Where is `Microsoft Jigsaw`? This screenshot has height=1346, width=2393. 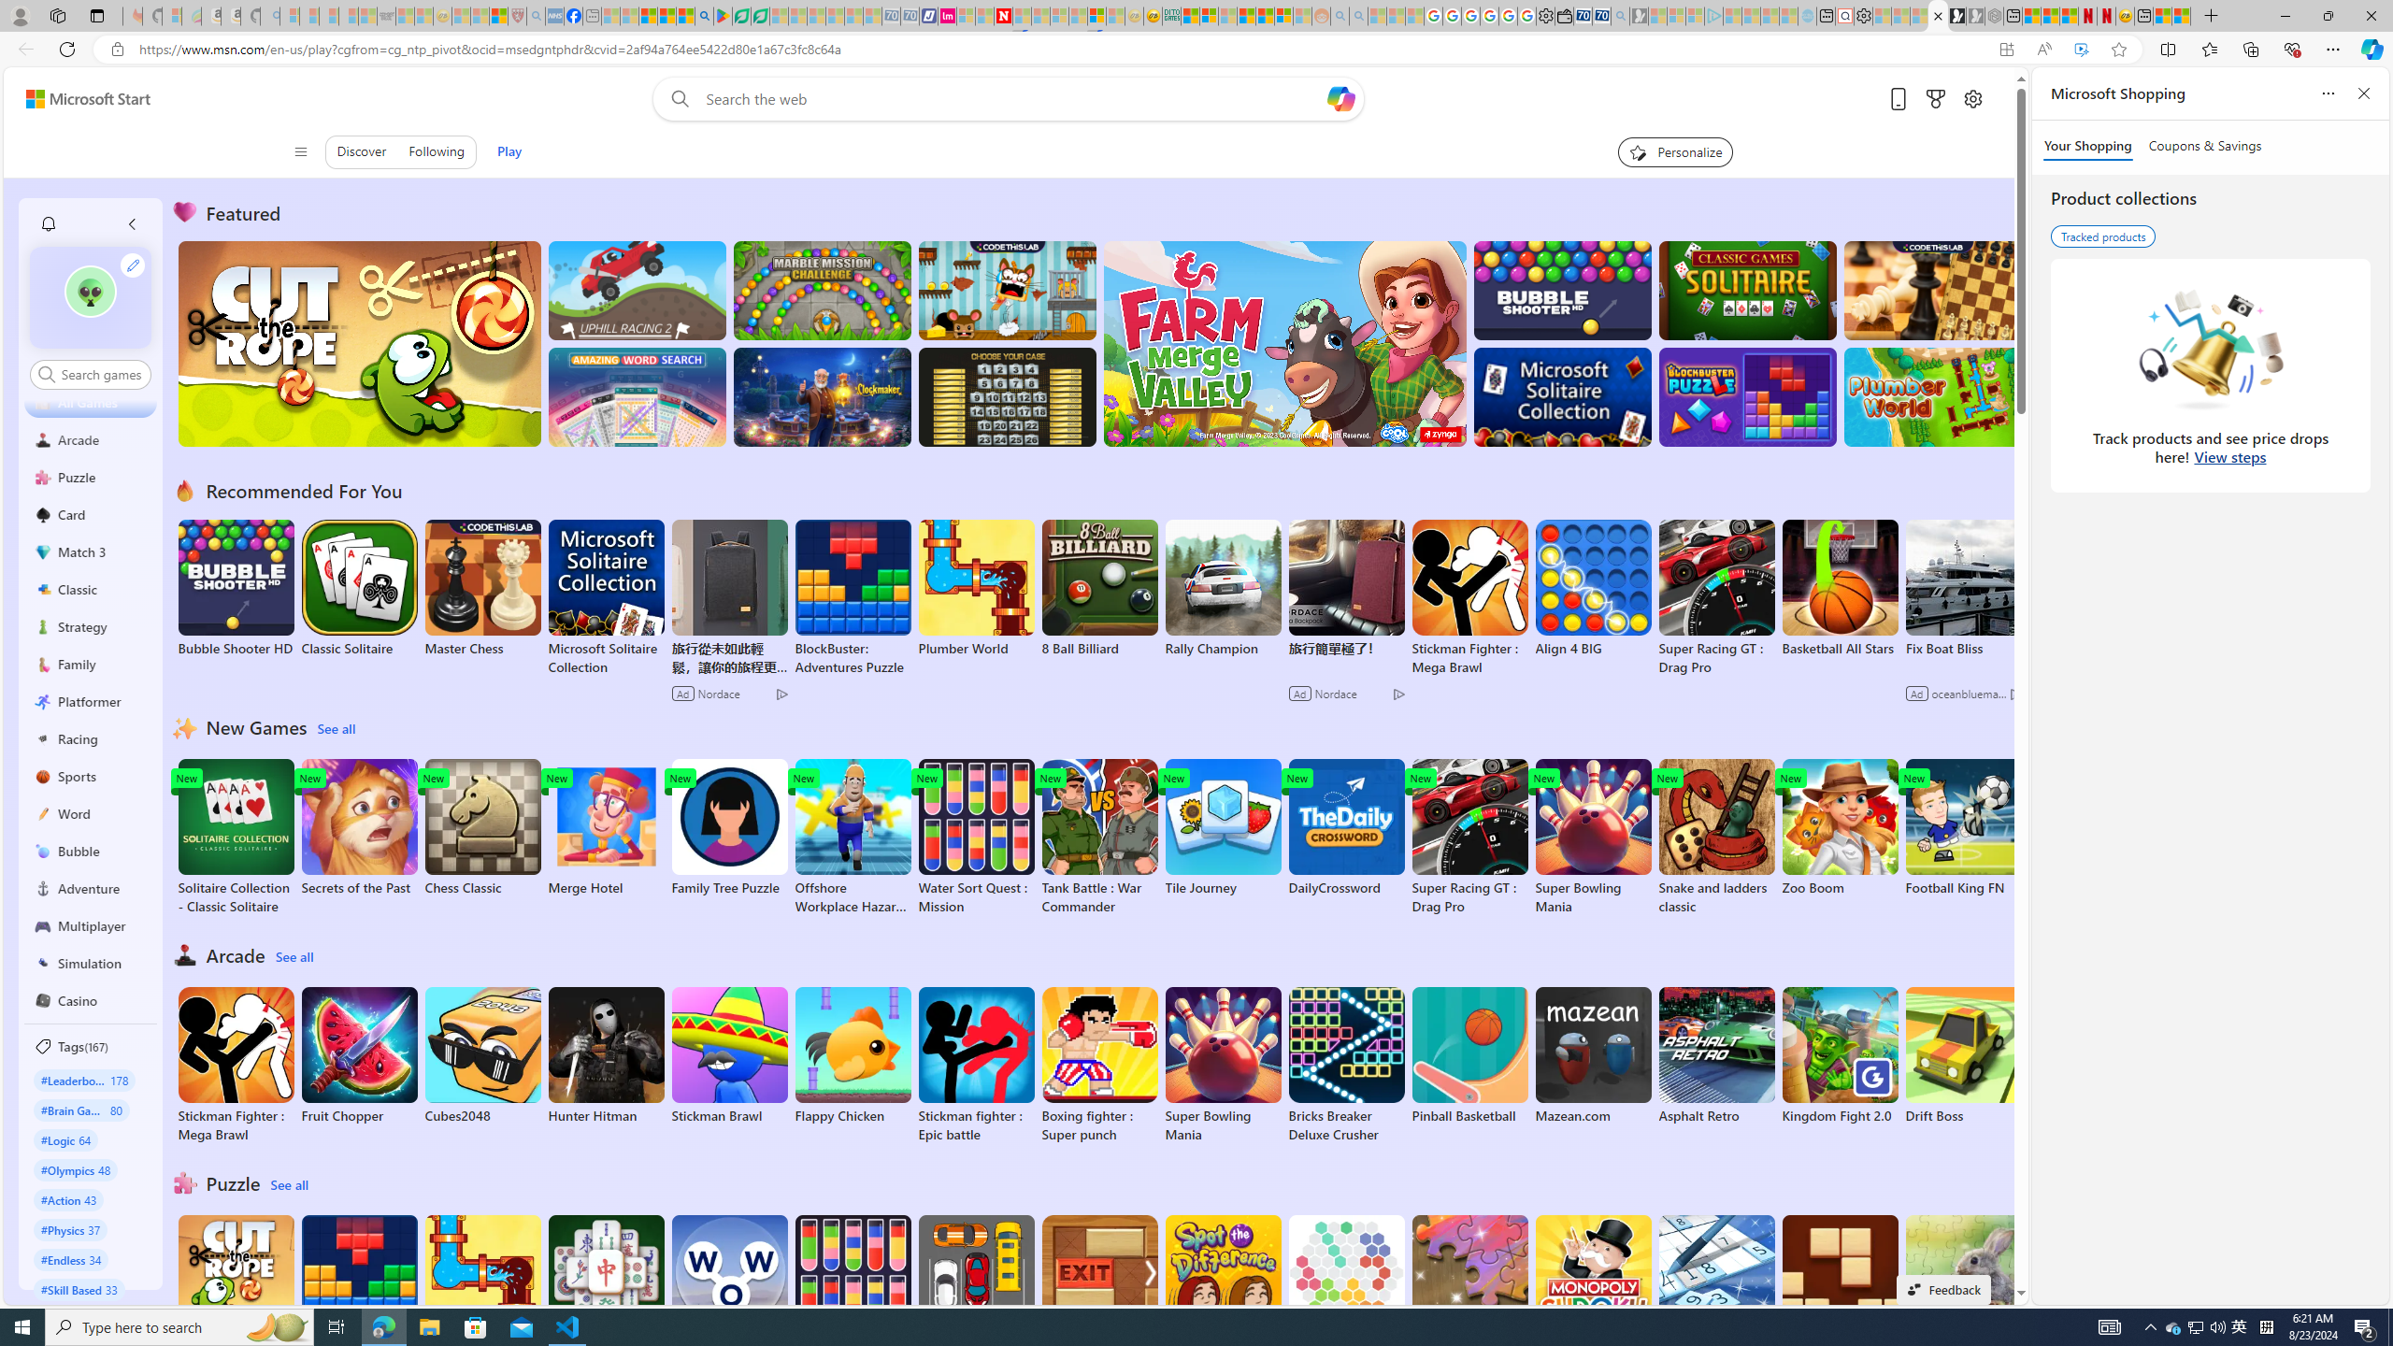 Microsoft Jigsaw is located at coordinates (1469, 1284).